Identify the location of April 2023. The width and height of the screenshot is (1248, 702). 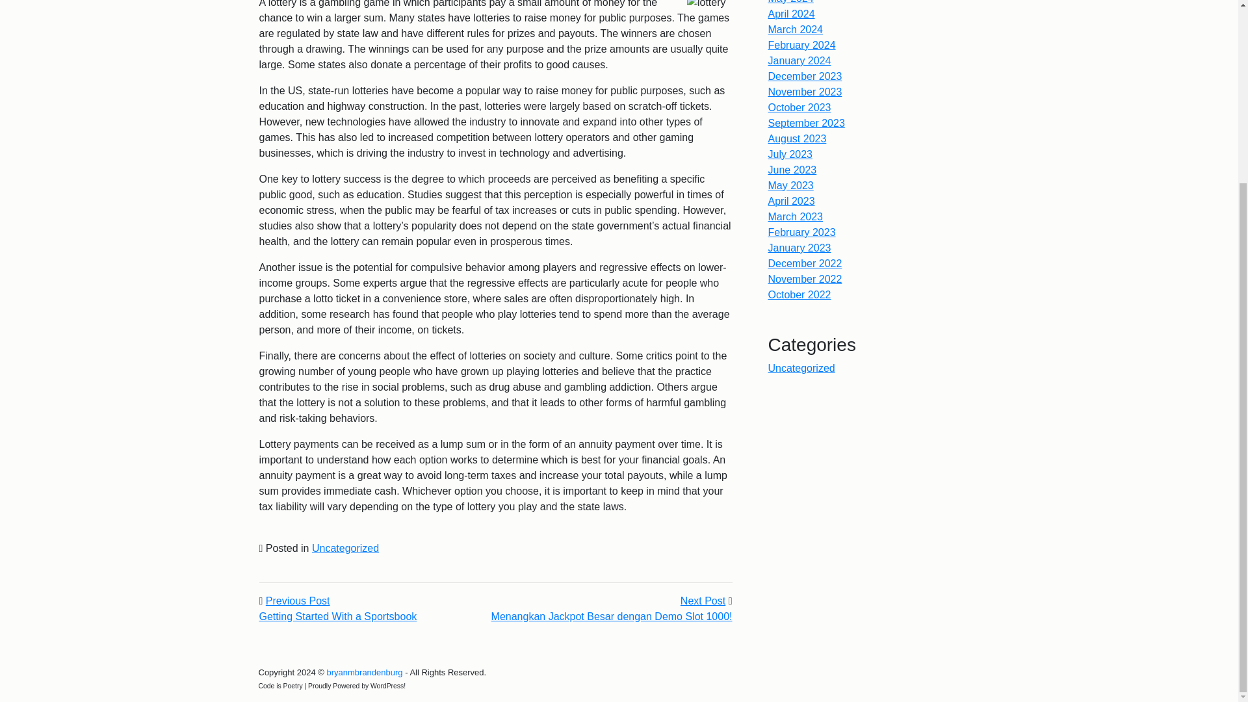
(796, 29).